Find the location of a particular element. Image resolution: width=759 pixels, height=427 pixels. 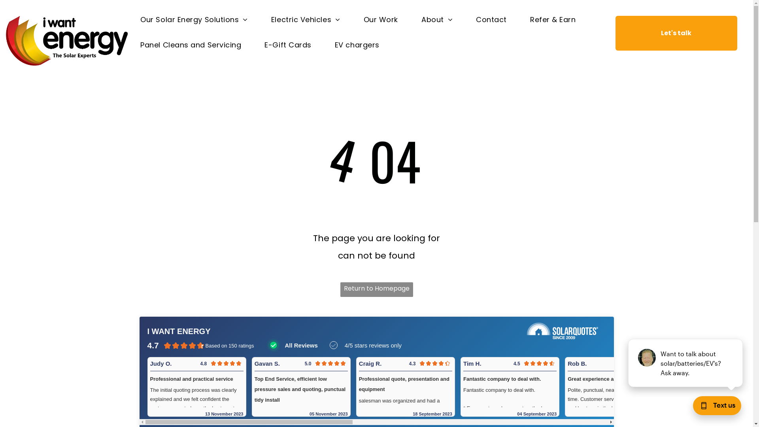

Refer & Earn is located at coordinates (553, 20).